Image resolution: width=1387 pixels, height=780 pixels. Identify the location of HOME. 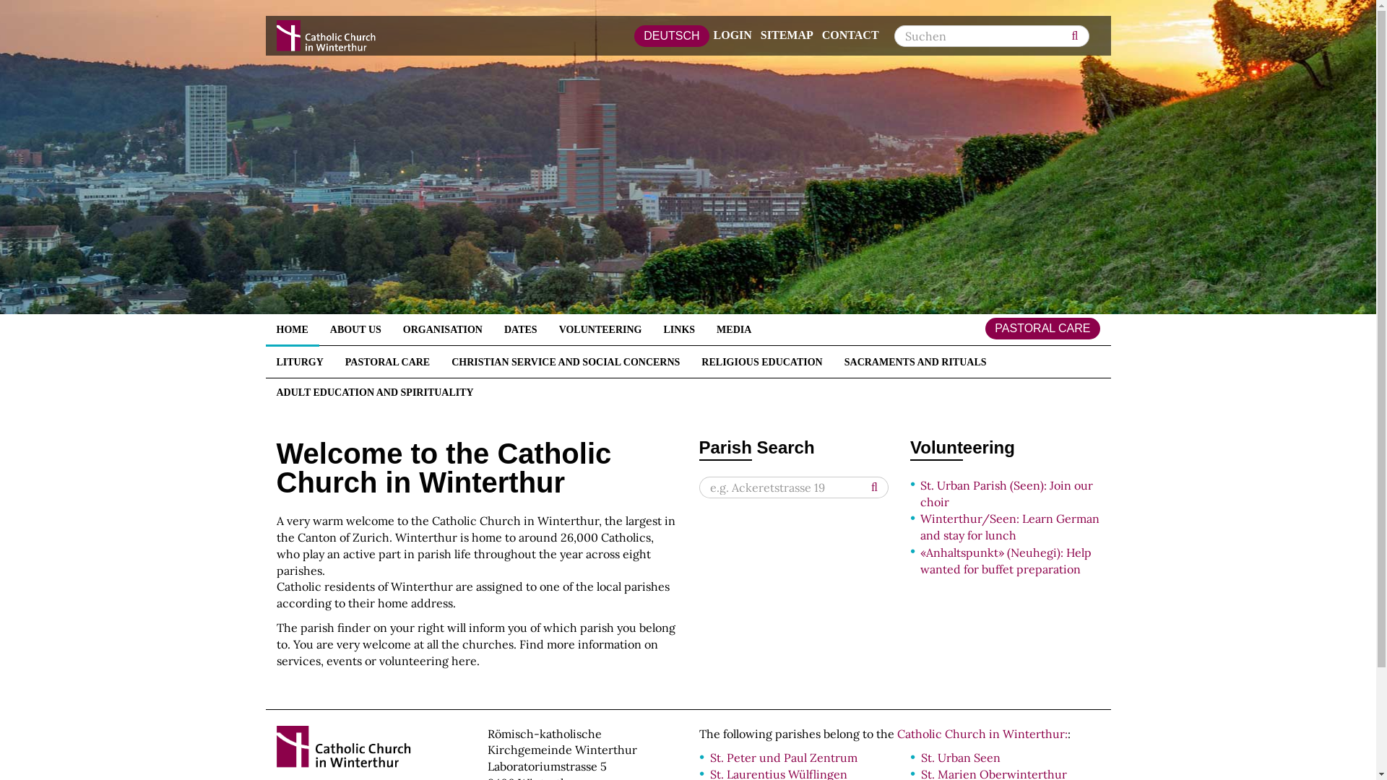
(293, 329).